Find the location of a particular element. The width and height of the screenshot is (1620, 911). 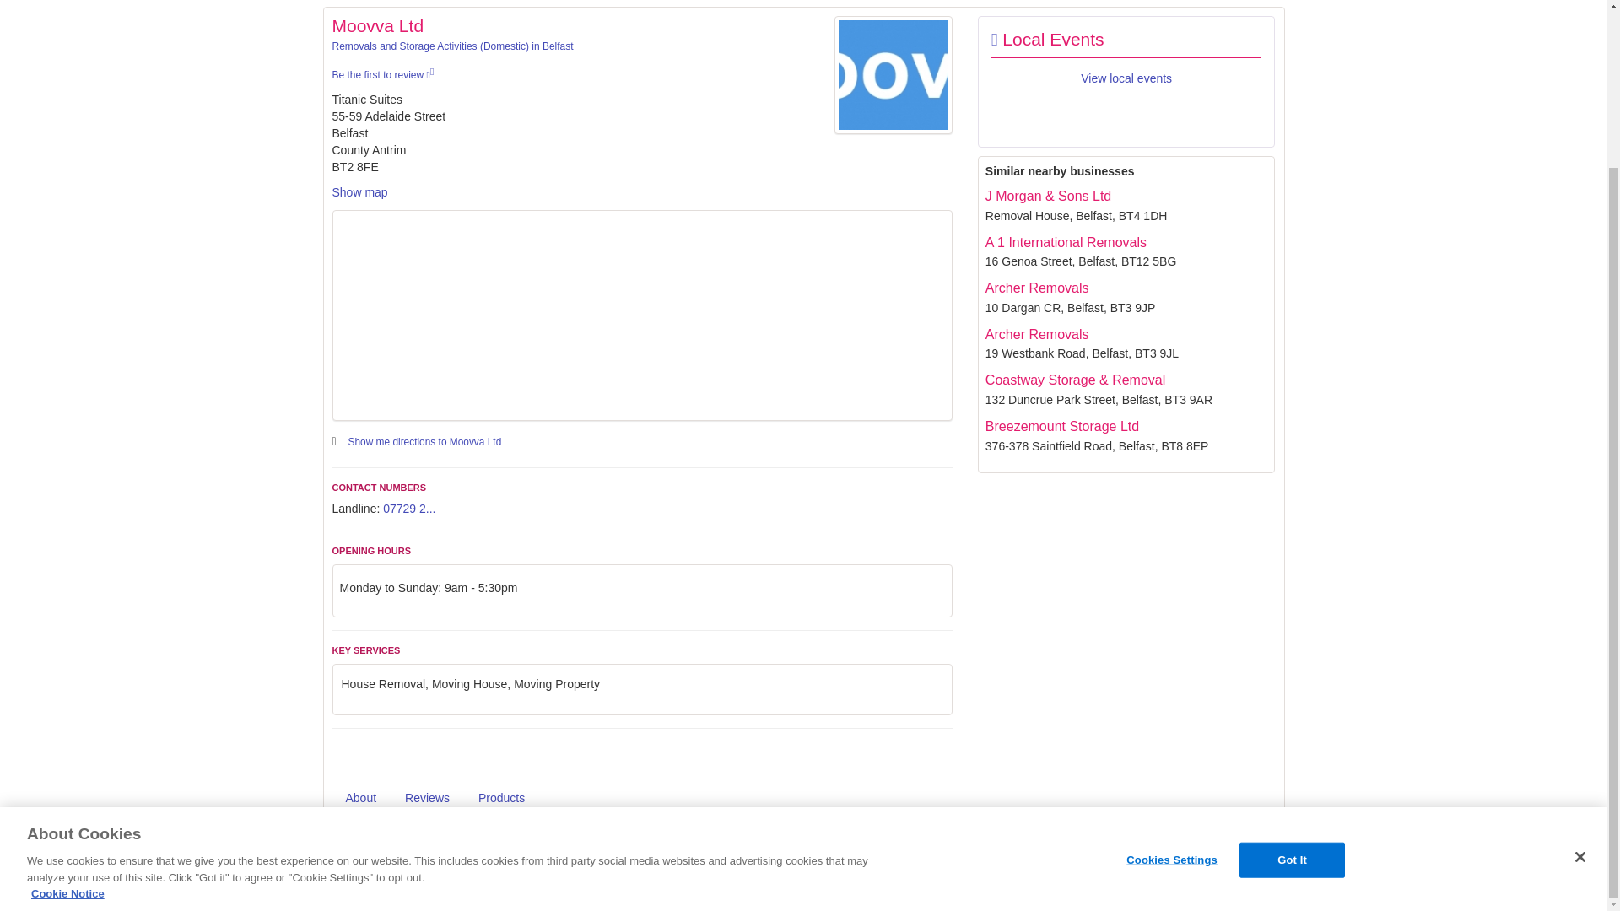

Reviews is located at coordinates (427, 798).